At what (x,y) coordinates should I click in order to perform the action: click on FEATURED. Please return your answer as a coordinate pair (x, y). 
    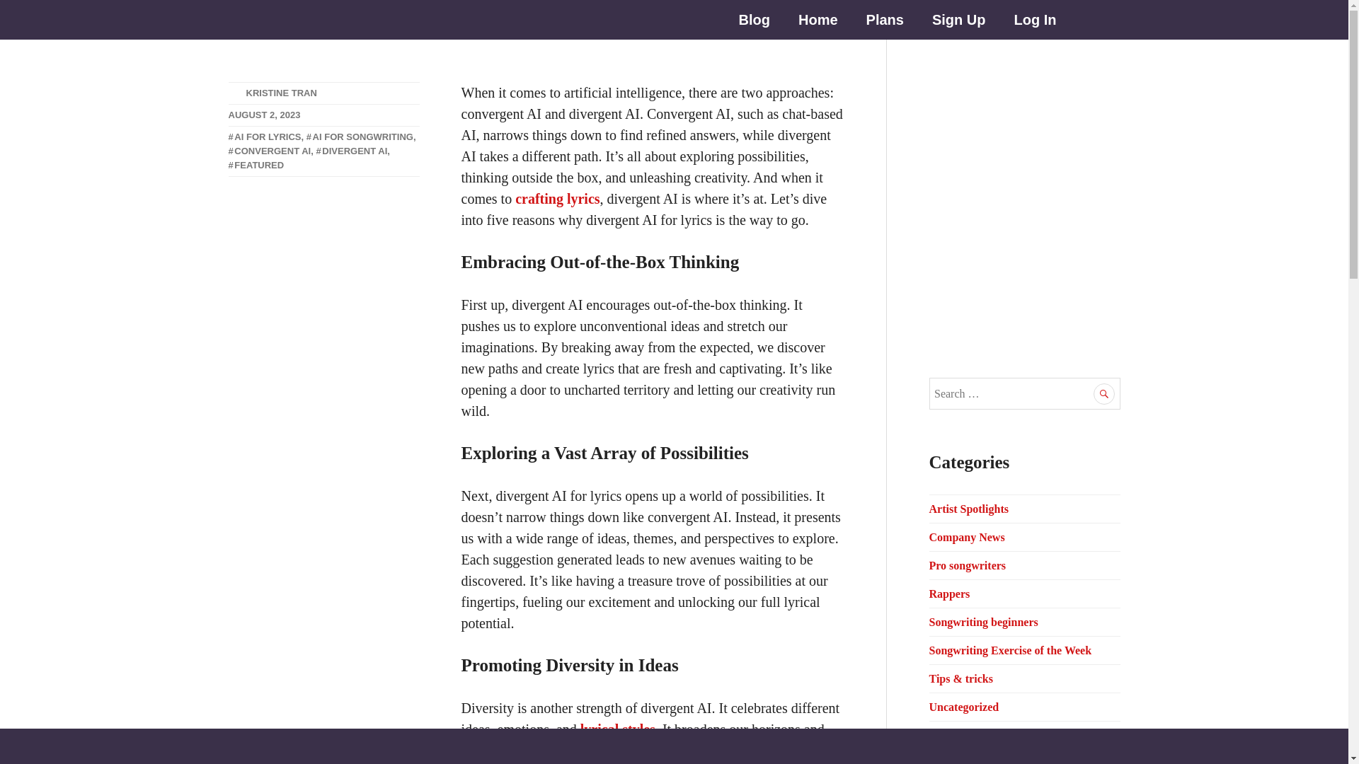
    Looking at the image, I should click on (256, 164).